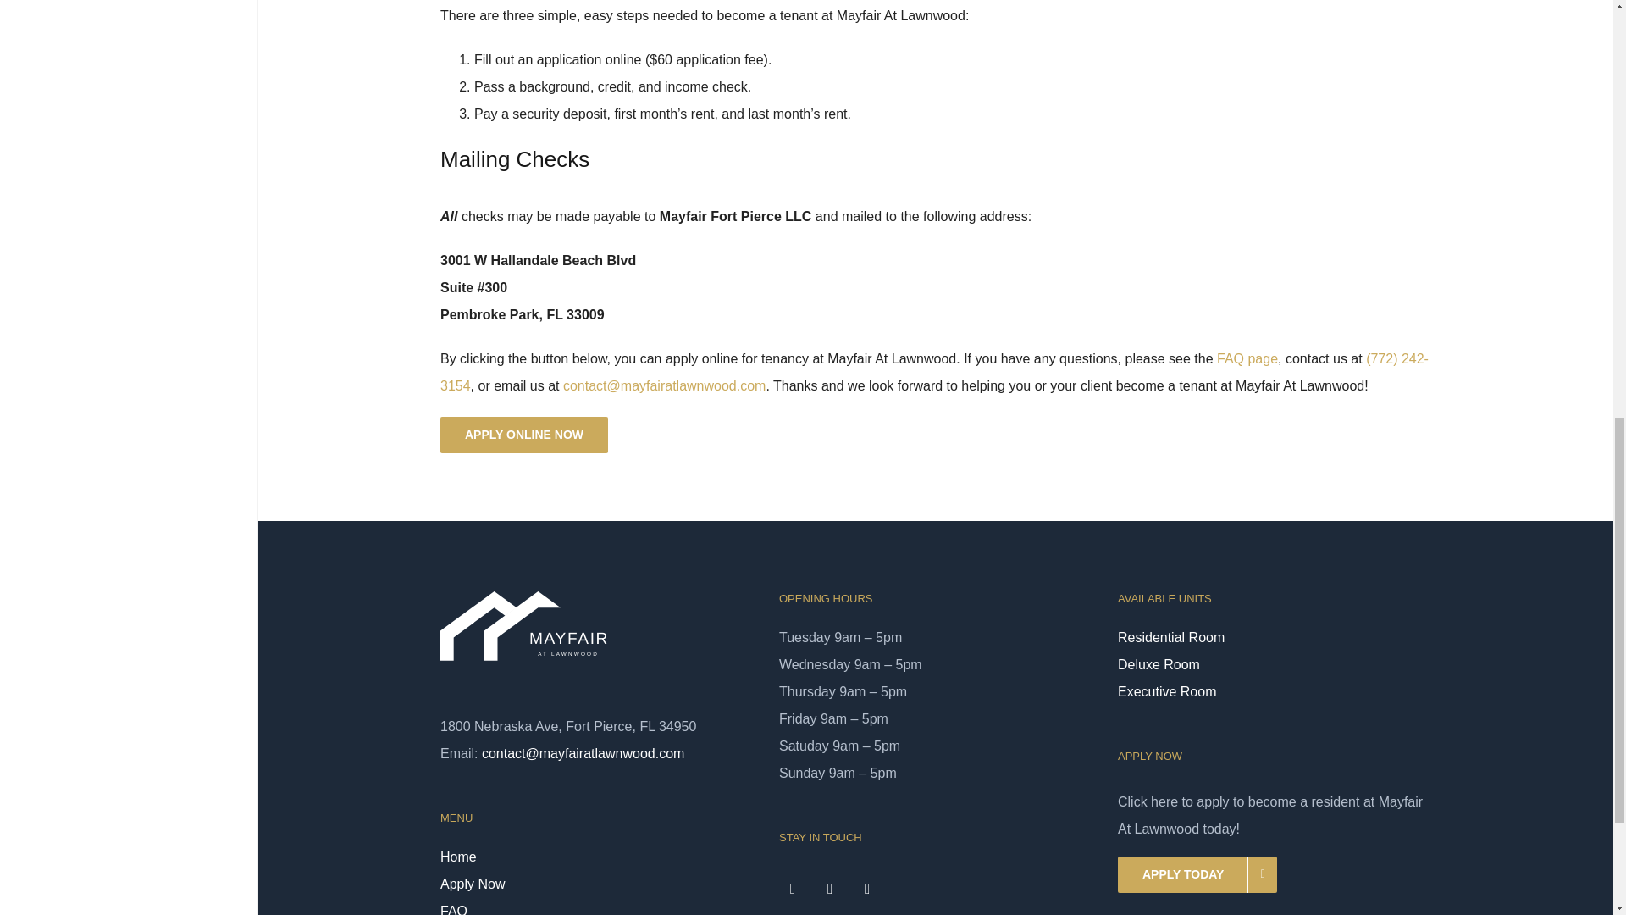  Describe the element at coordinates (1247, 358) in the screenshot. I see `FAQ page` at that location.